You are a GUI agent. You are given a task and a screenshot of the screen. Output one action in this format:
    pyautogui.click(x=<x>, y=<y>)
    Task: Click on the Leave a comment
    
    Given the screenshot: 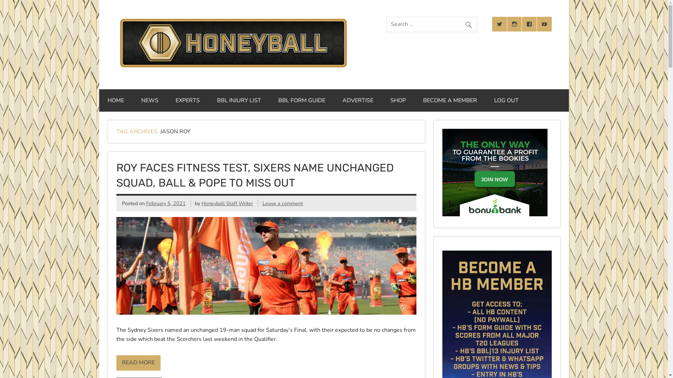 What is the action you would take?
    pyautogui.click(x=283, y=203)
    